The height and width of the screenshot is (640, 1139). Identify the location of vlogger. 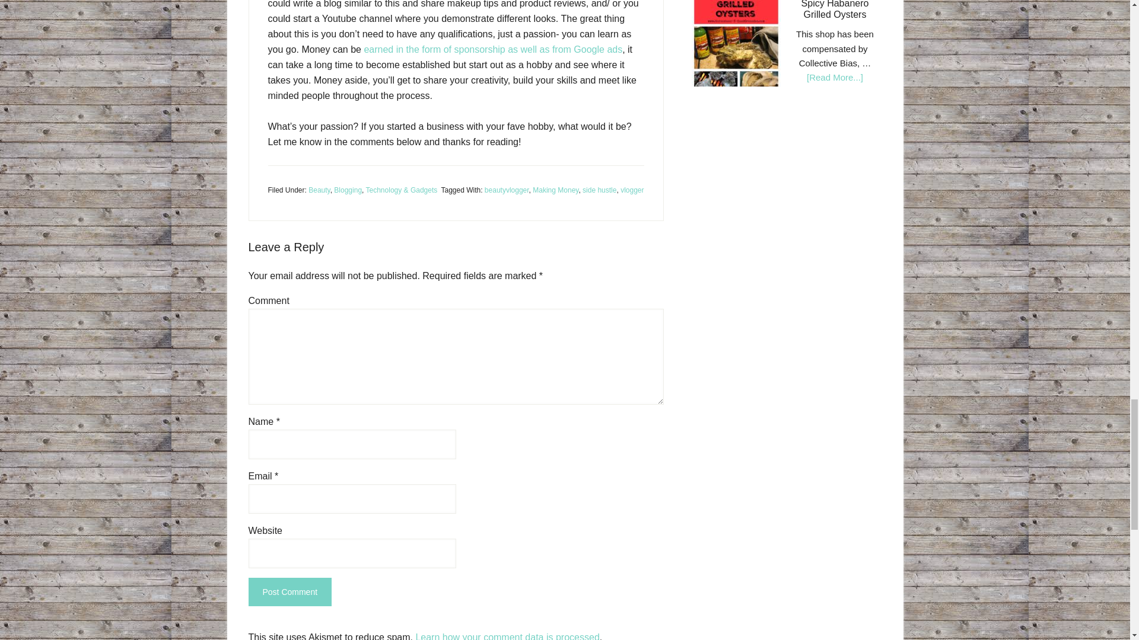
(632, 190).